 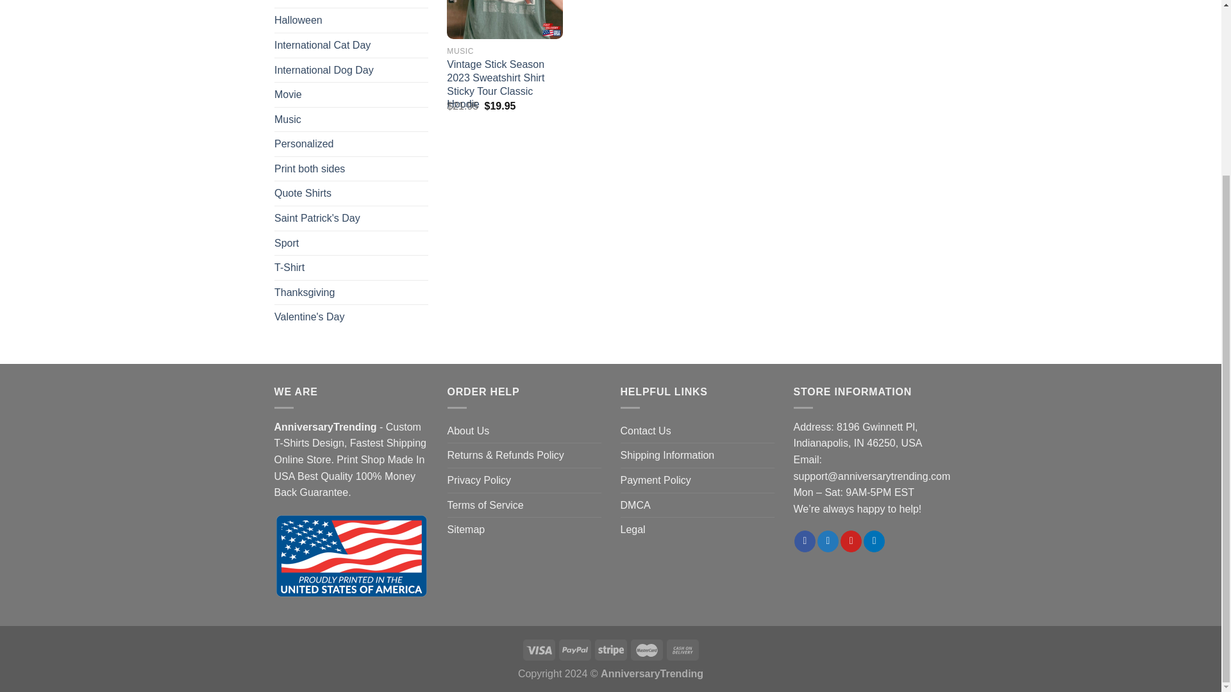 I want to click on Follow on Pinterest, so click(x=851, y=541).